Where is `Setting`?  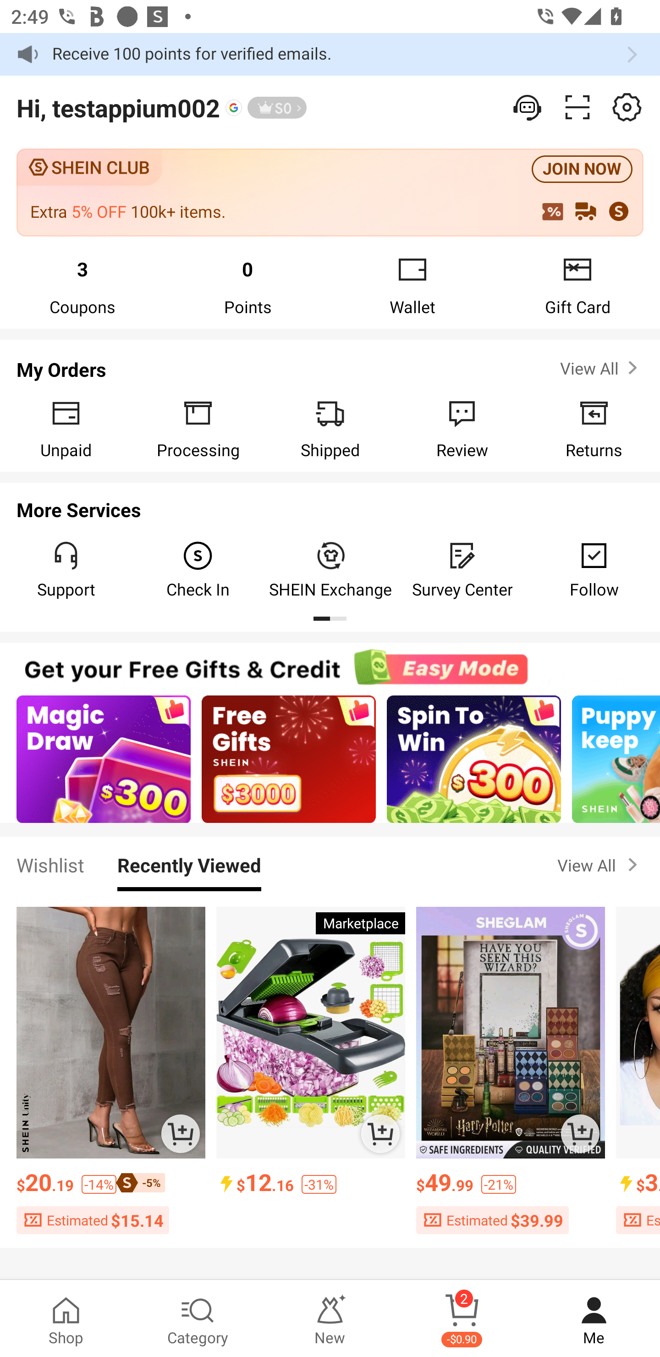 Setting is located at coordinates (627, 107).